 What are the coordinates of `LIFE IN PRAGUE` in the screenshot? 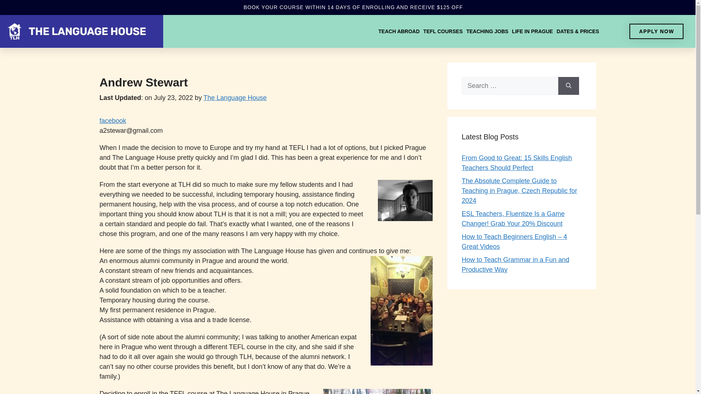 It's located at (532, 31).